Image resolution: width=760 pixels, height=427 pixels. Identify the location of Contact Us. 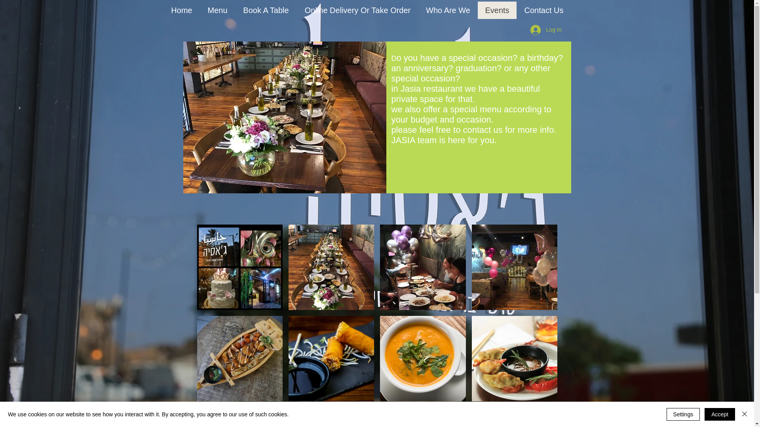
(543, 10).